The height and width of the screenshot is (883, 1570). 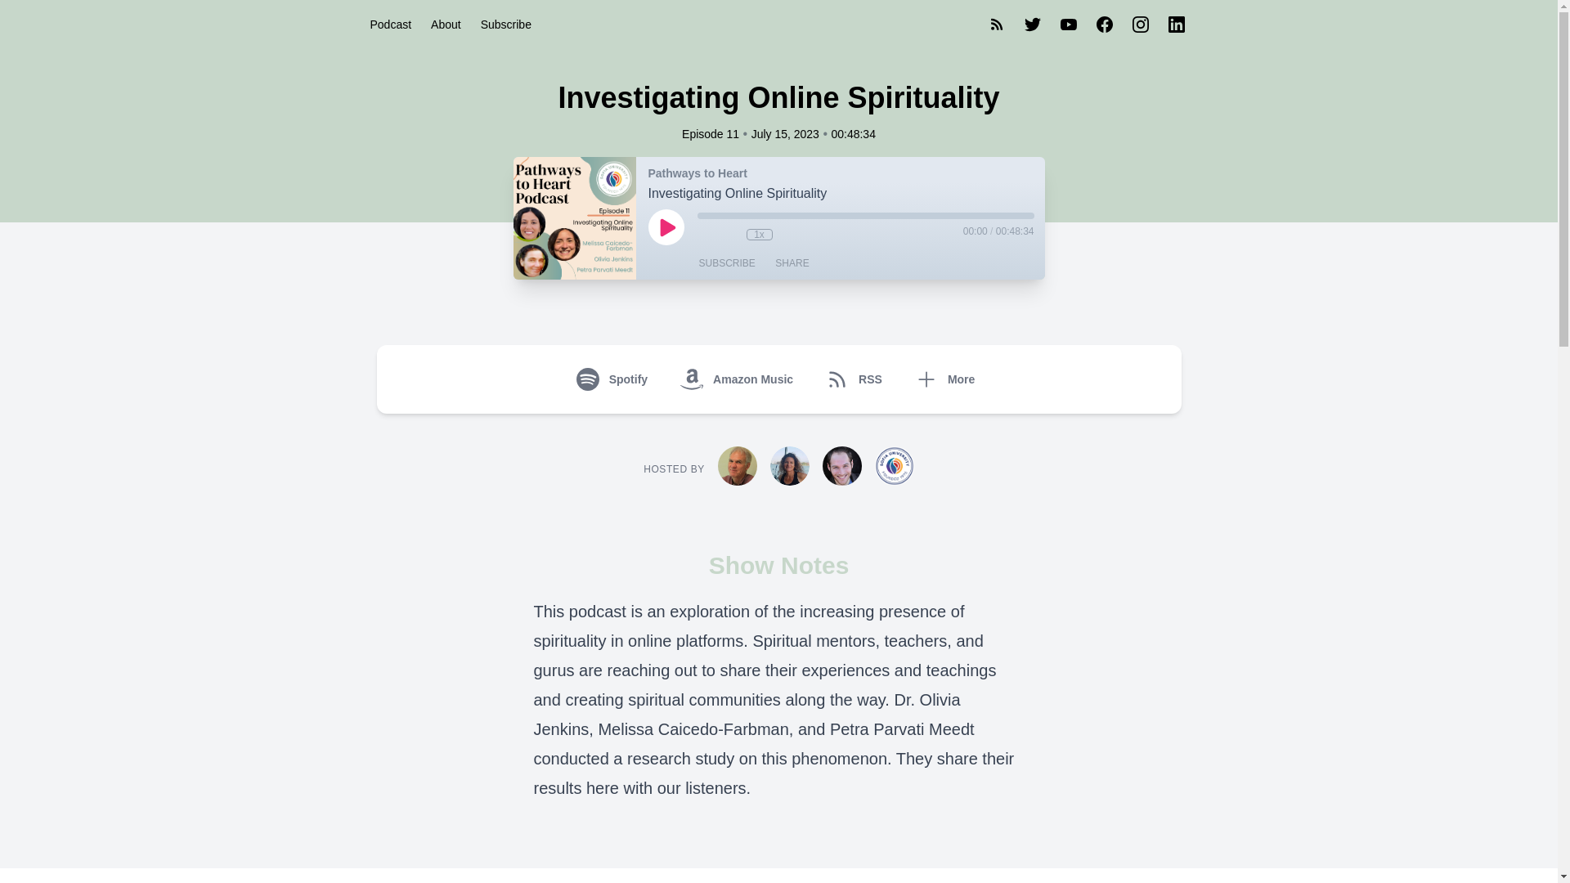 I want to click on Seek, so click(x=865, y=216).